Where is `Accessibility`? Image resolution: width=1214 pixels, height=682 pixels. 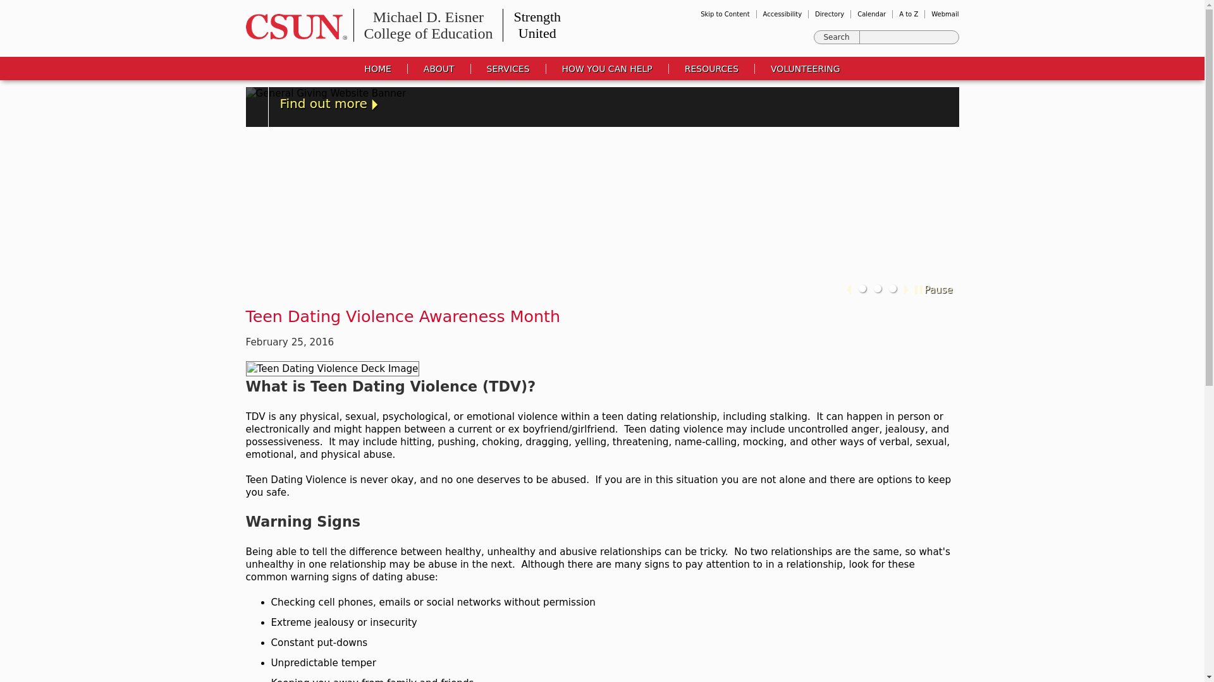 Accessibility is located at coordinates (377, 68).